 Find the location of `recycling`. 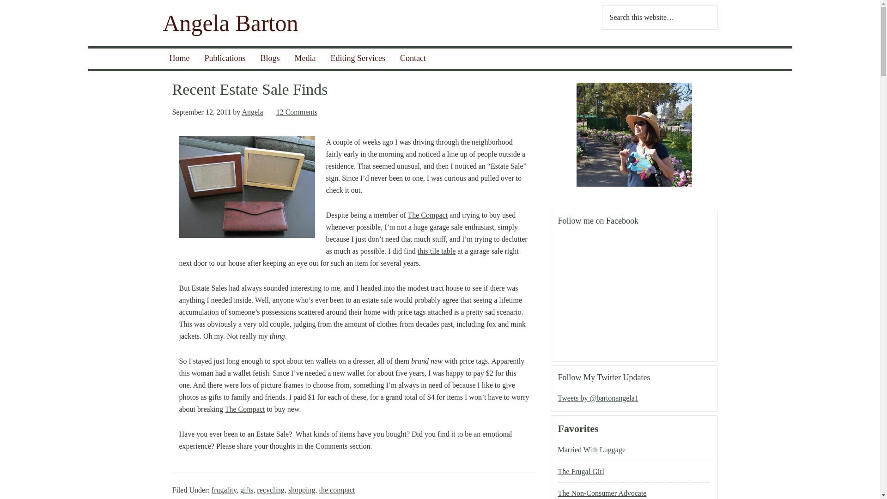

recycling is located at coordinates (271, 490).